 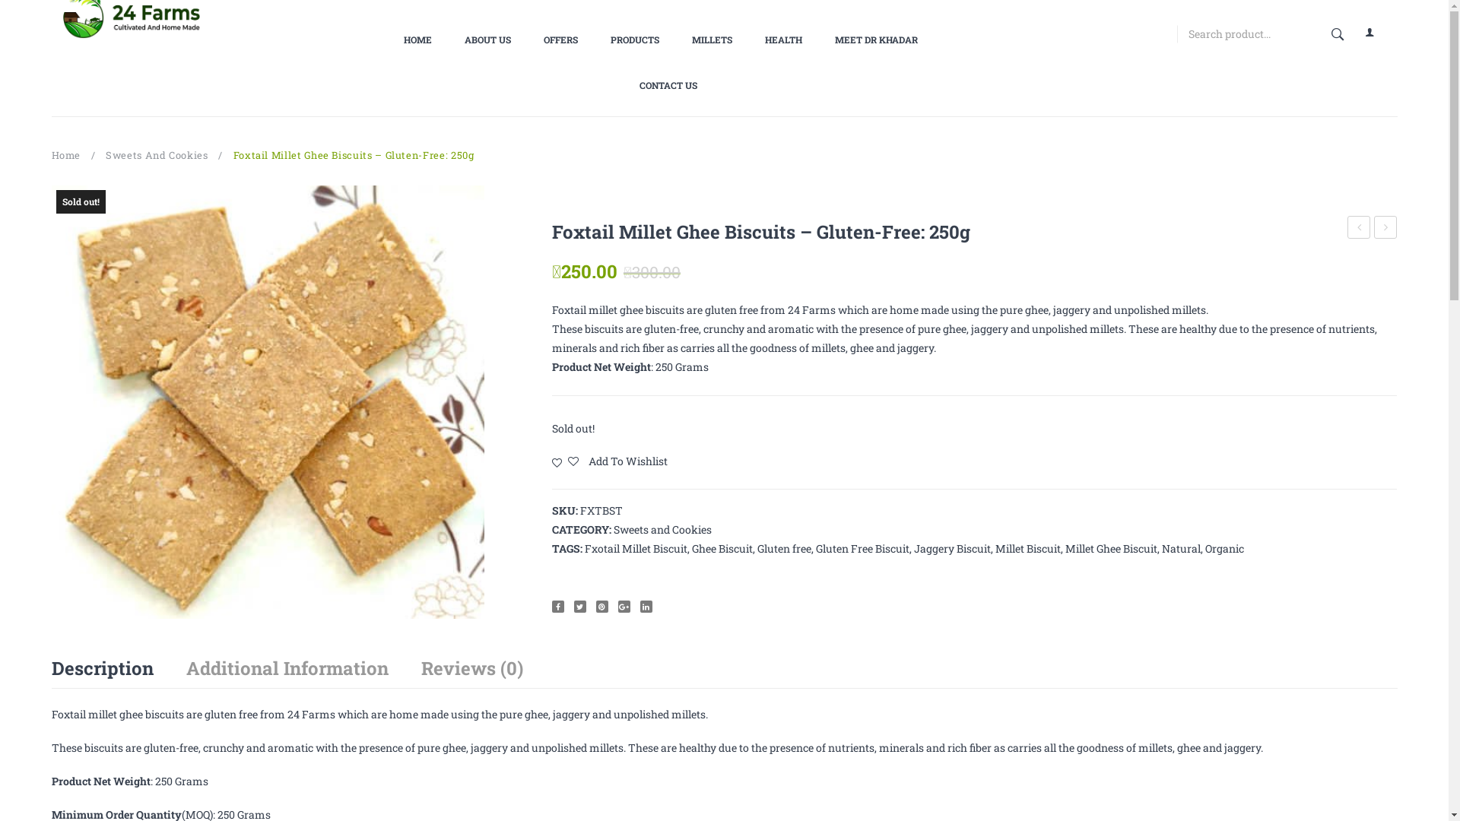 I want to click on Add To Wishlist, so click(x=610, y=461).